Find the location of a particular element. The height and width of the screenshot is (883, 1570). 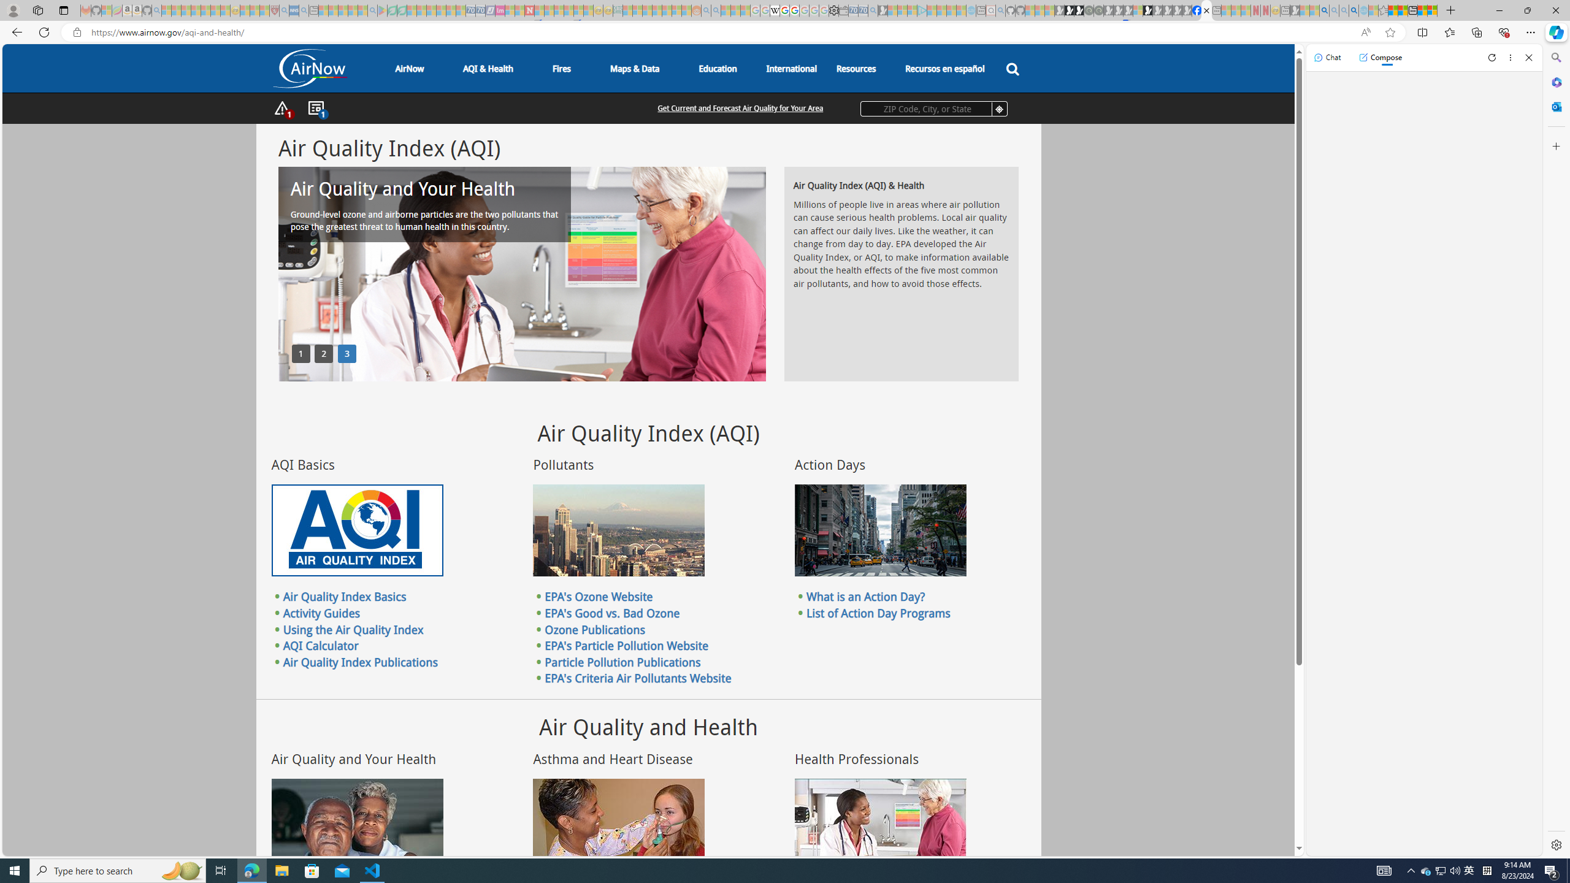

Class: main-link dropbtn-nav-link is located at coordinates (945, 67).